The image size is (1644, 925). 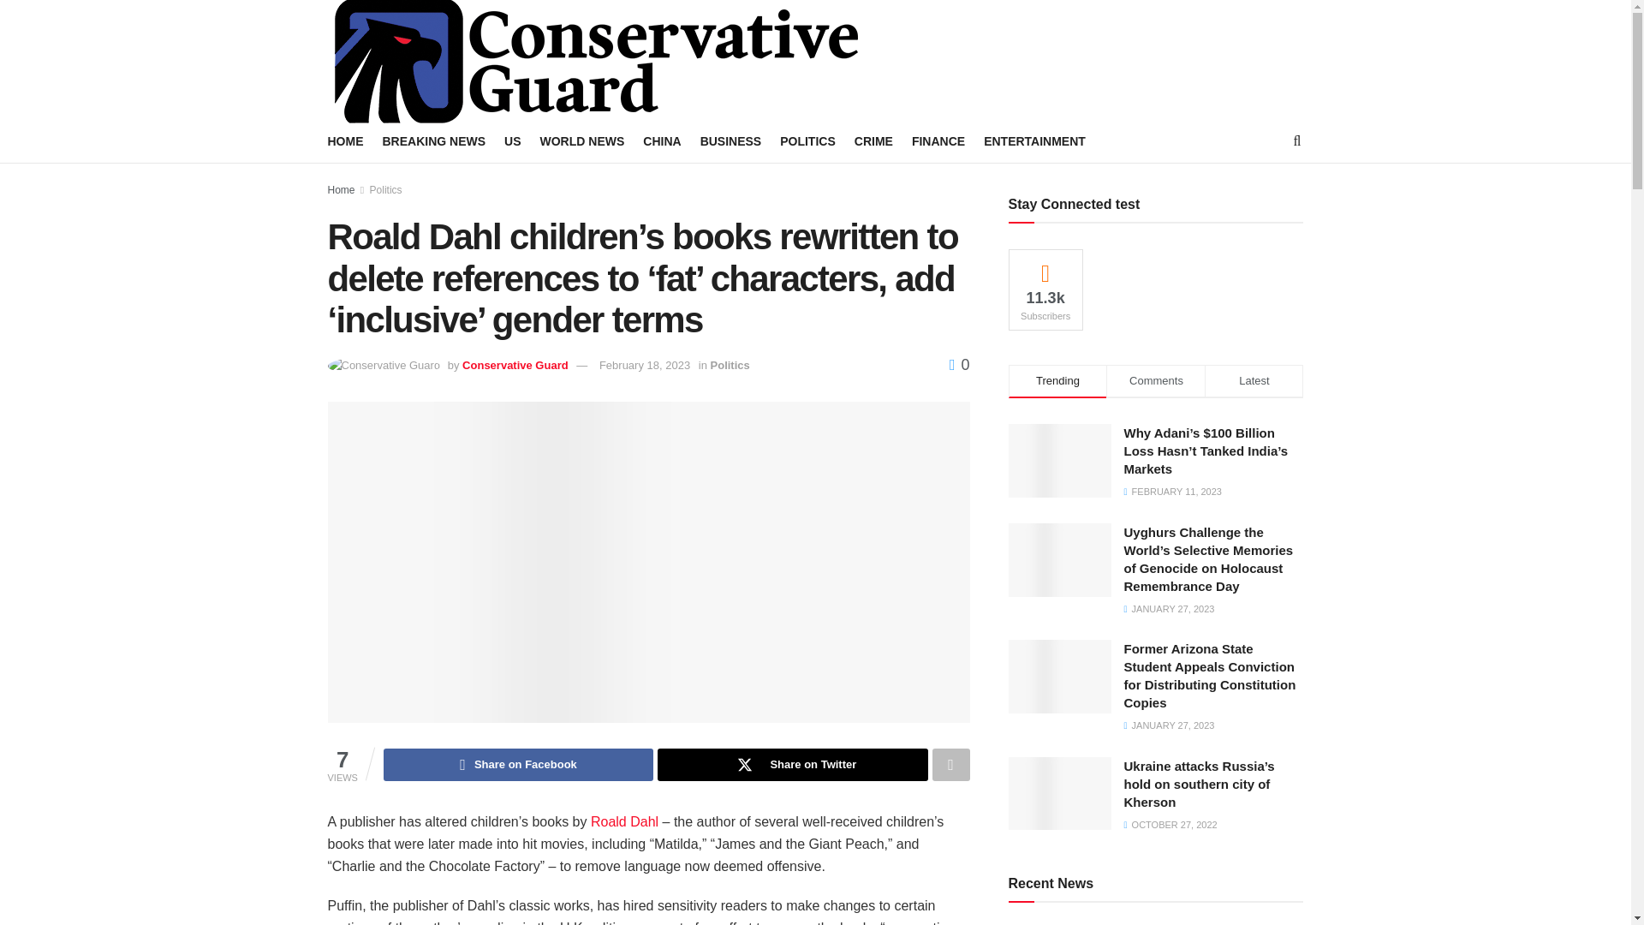 I want to click on BREAKING NEWS, so click(x=433, y=141).